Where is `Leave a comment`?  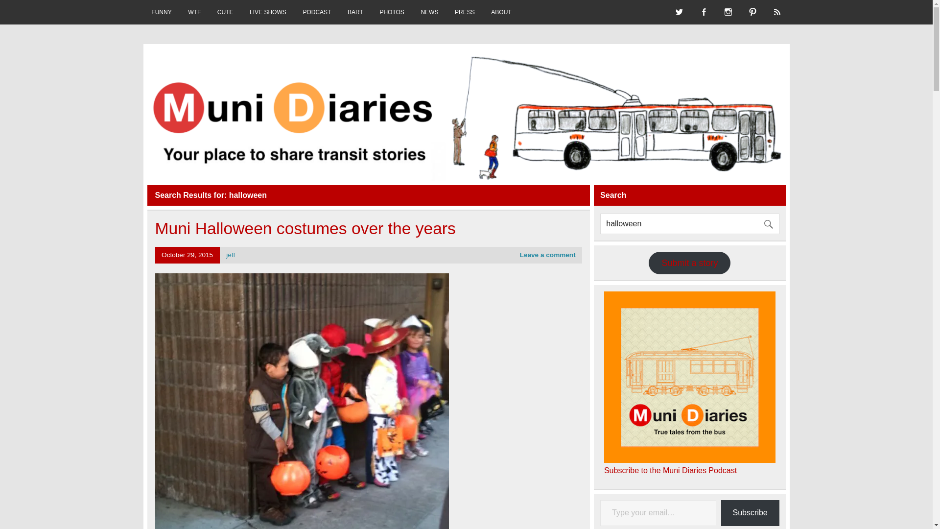 Leave a comment is located at coordinates (547, 255).